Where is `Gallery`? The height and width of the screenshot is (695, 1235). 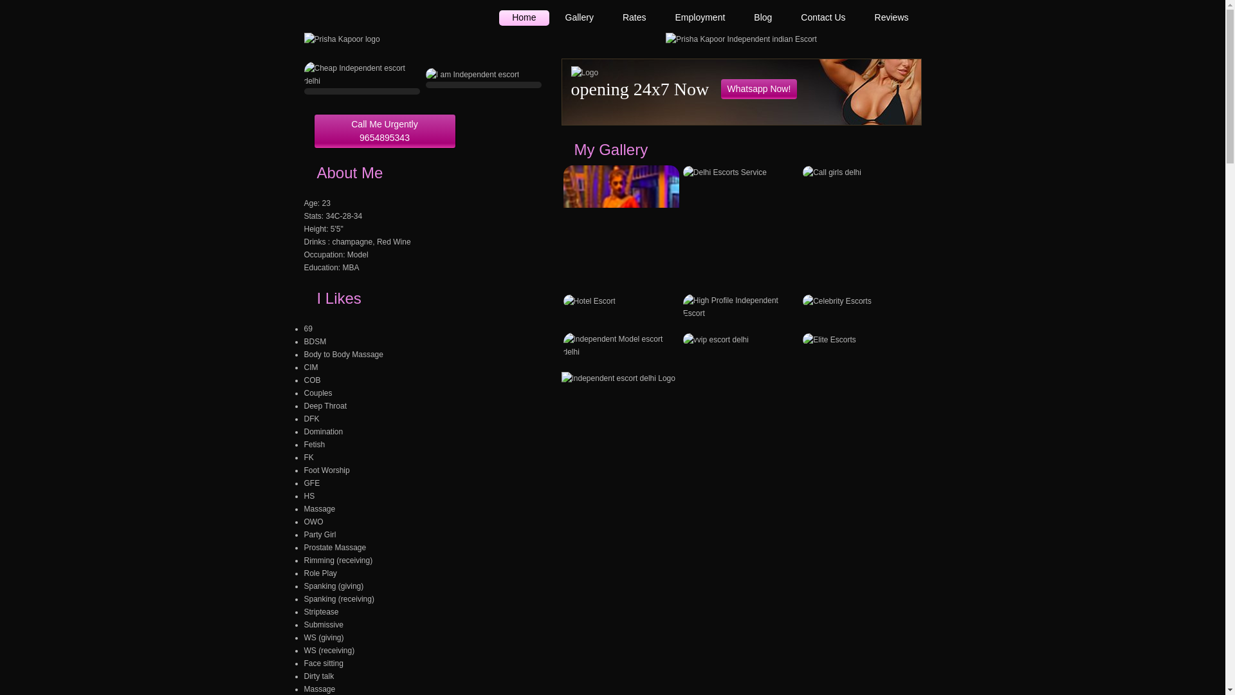 Gallery is located at coordinates (579, 18).